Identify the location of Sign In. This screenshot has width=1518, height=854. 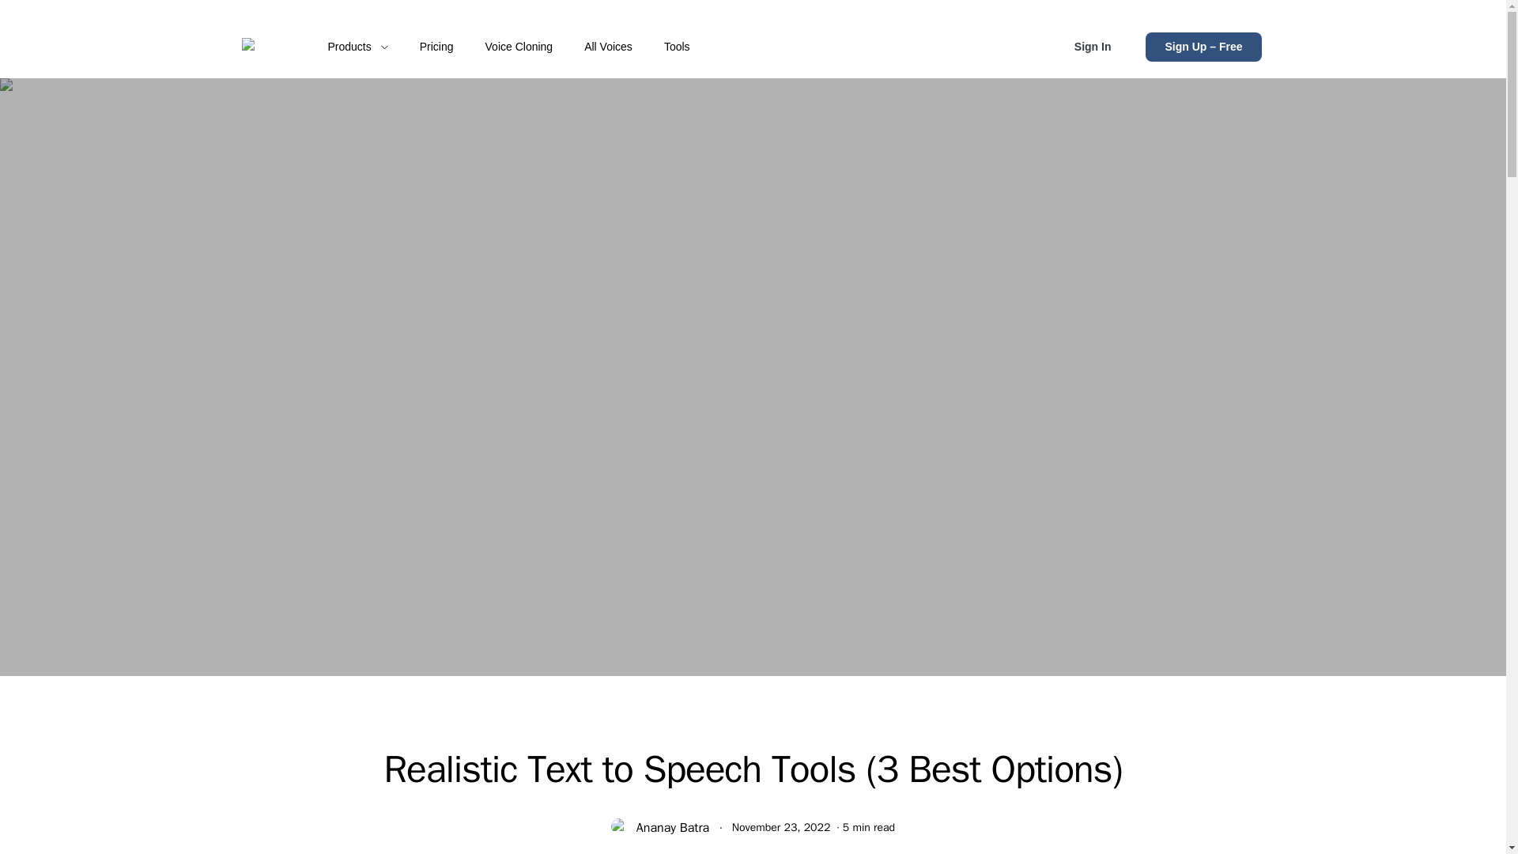
(1093, 47).